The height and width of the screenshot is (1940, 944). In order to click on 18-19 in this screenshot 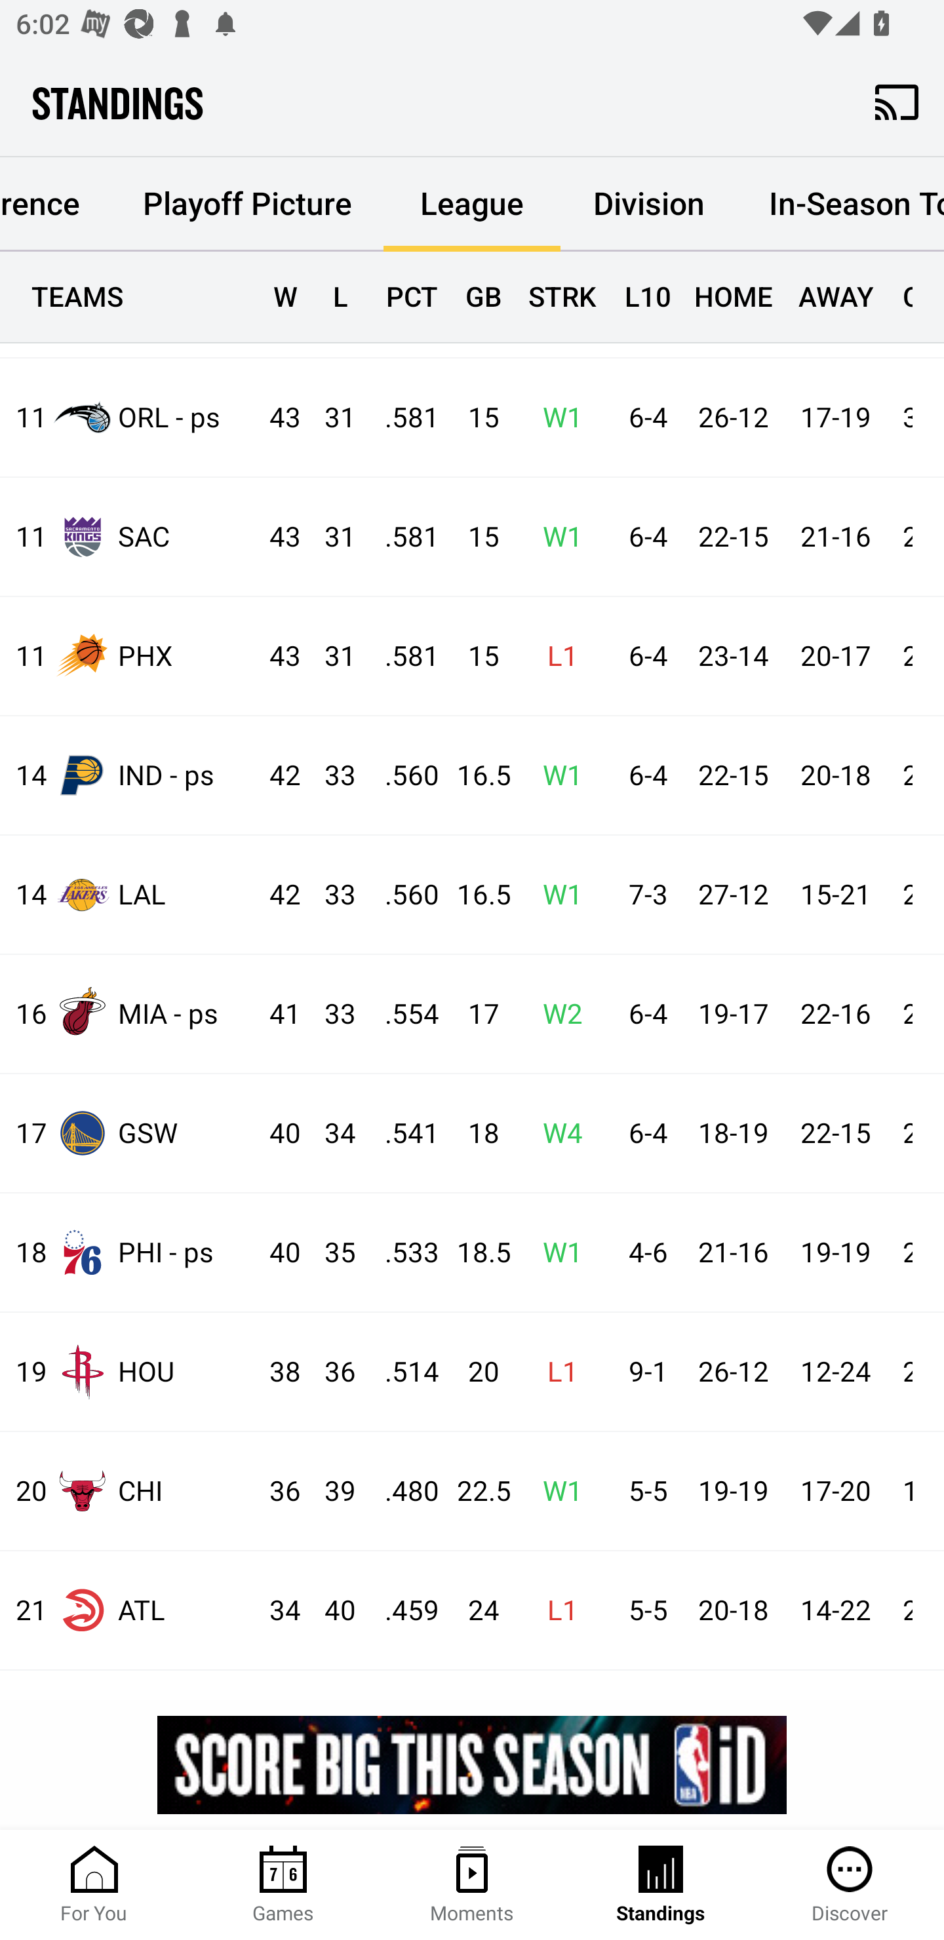, I will do `click(733, 1134)`.